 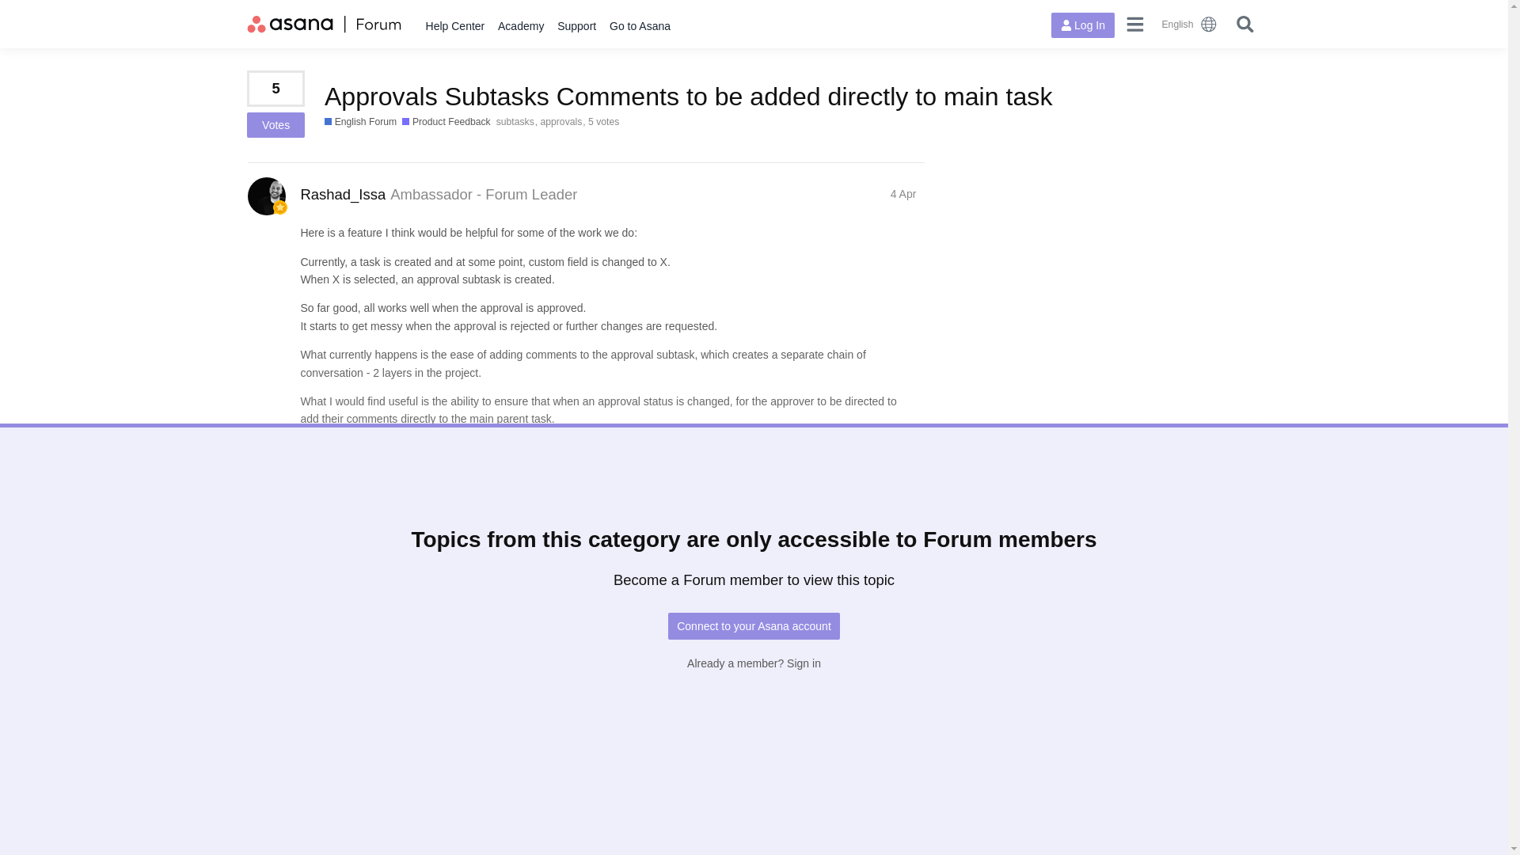 I want to click on international forums, so click(x=1190, y=24).